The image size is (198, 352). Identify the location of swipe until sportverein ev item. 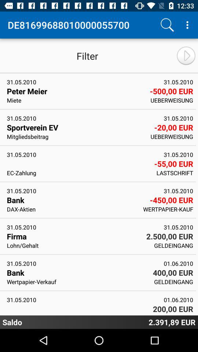
(78, 127).